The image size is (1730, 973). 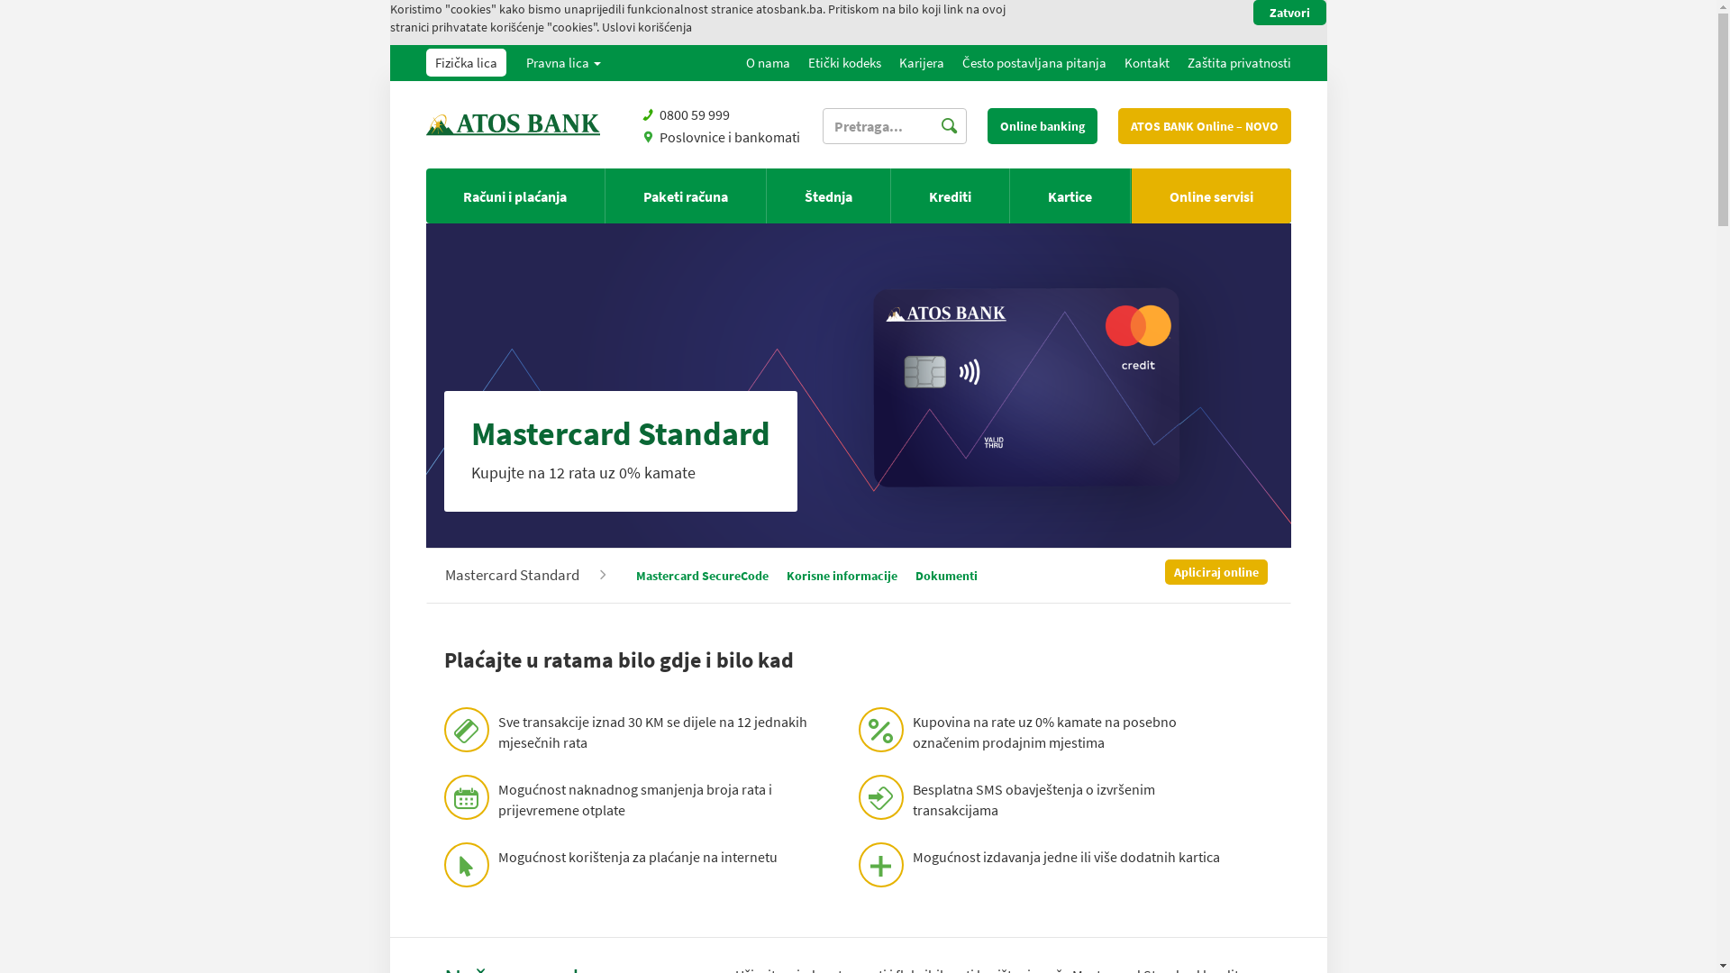 I want to click on Online servisi, so click(x=1211, y=196).